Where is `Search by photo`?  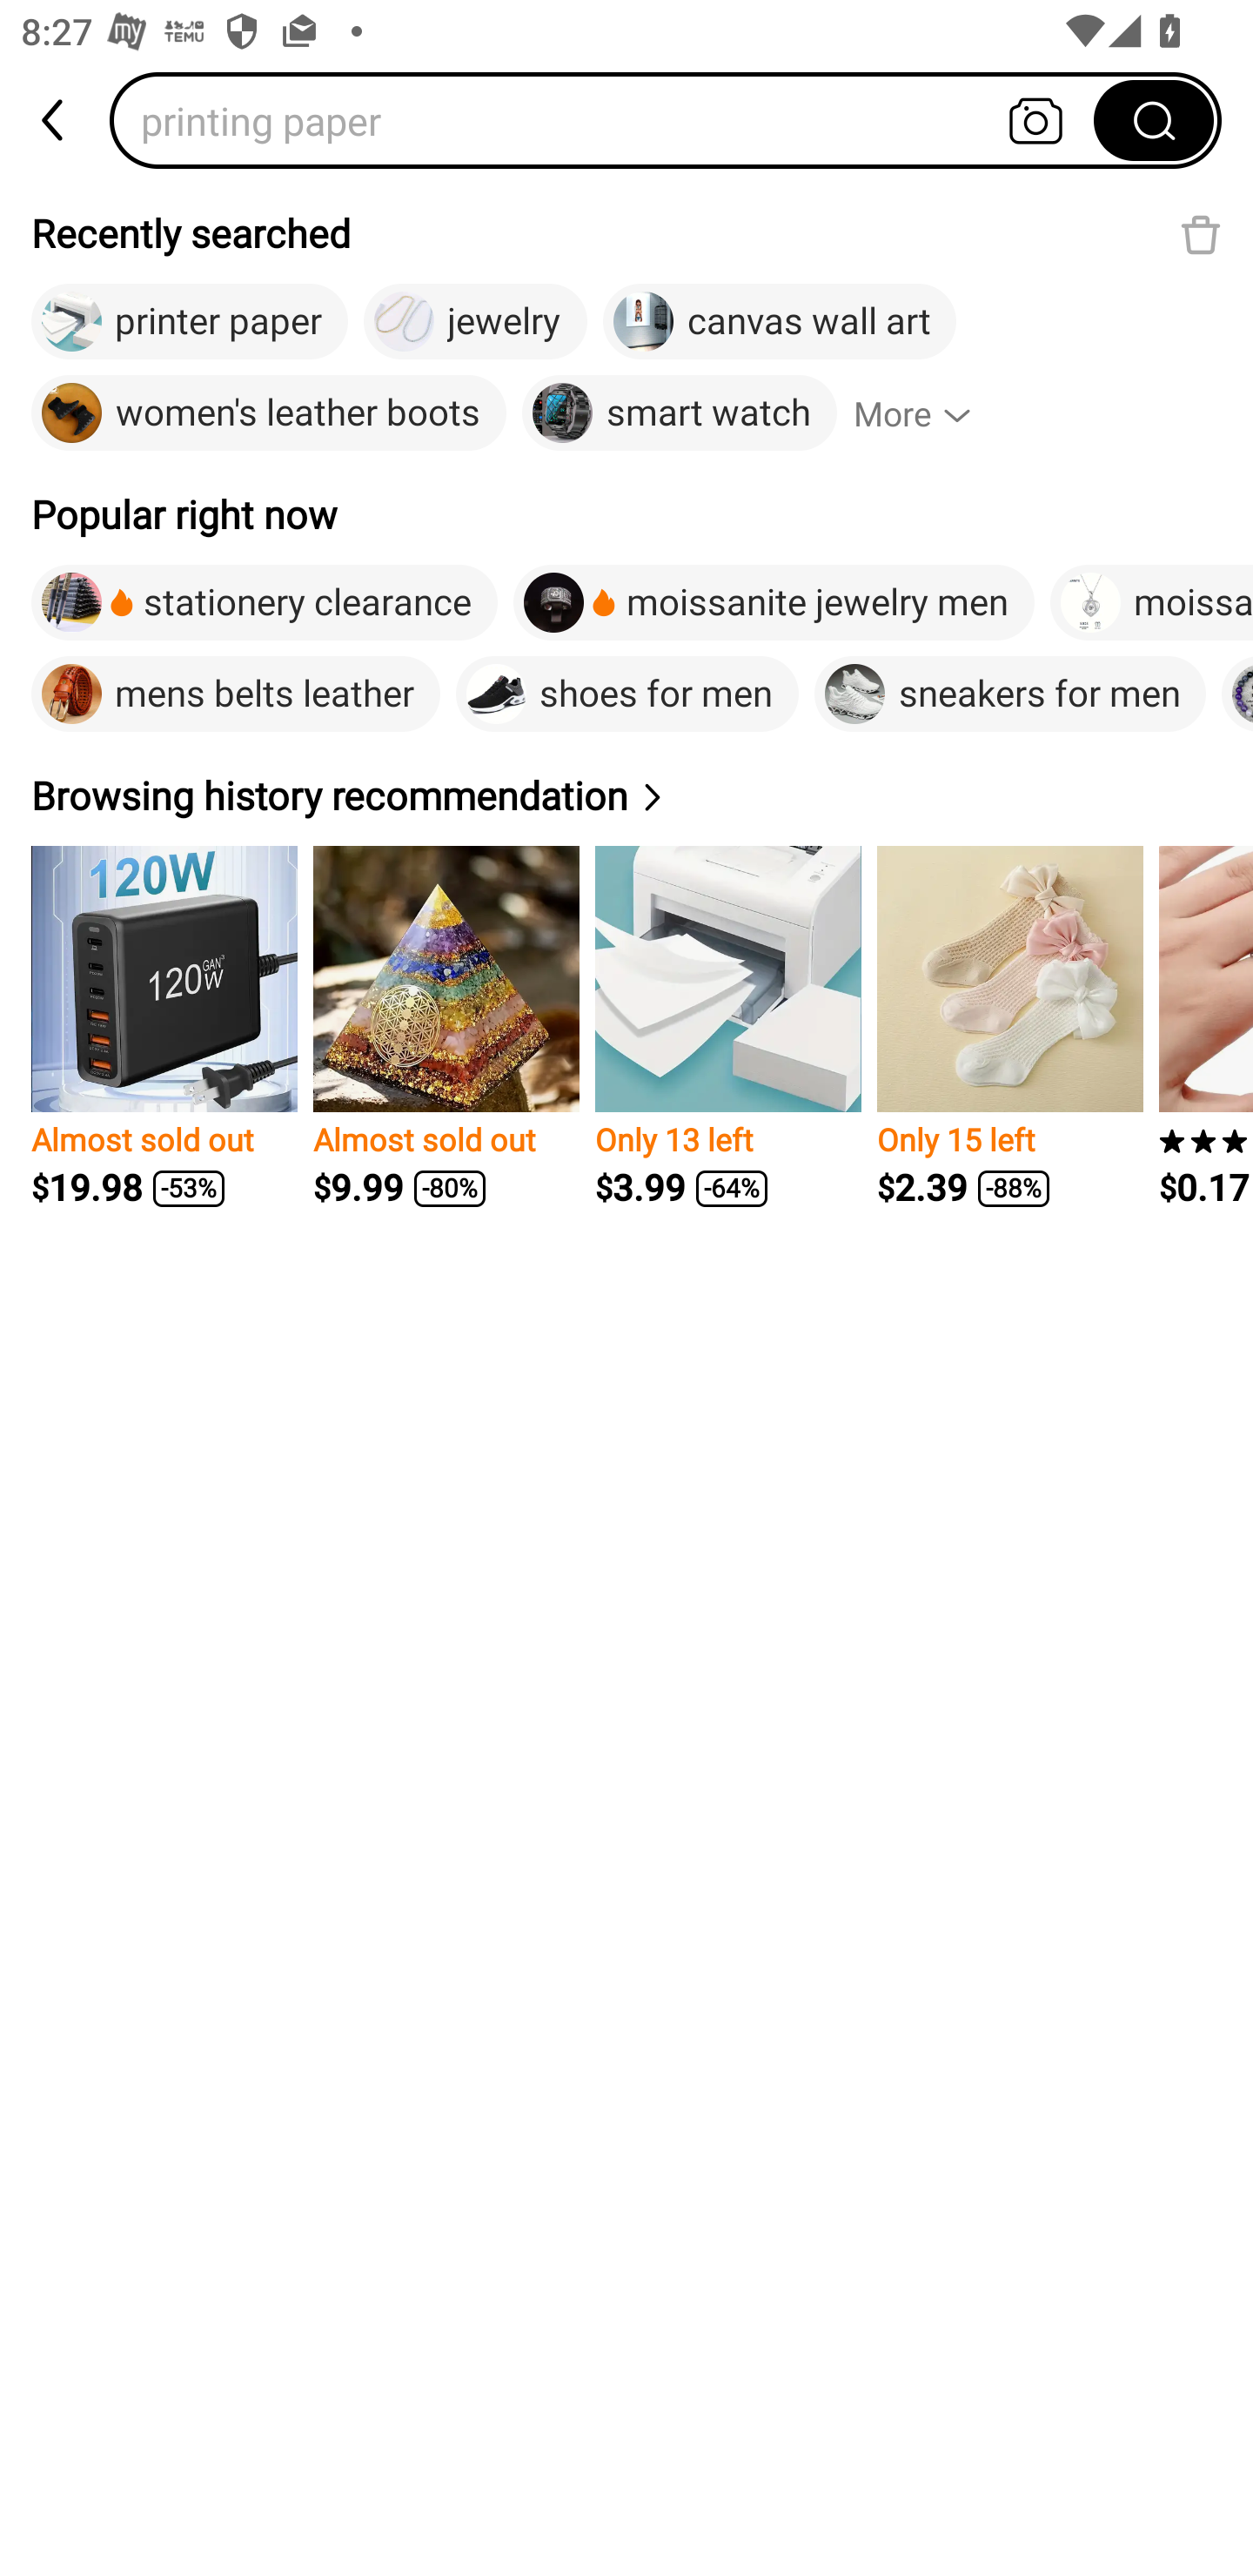
Search by photo is located at coordinates (1035, 120).